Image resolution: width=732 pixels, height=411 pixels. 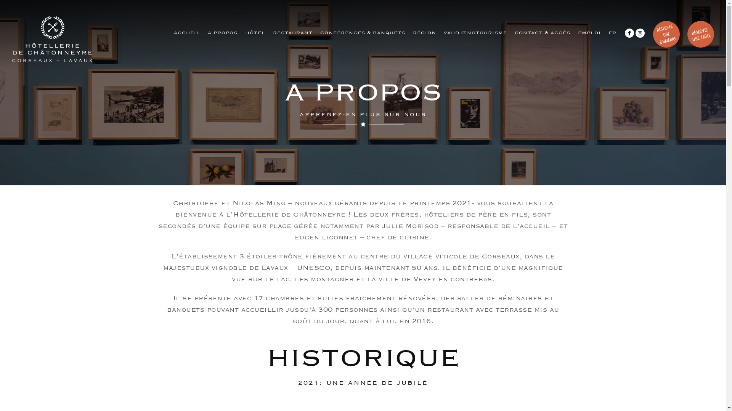 What do you see at coordinates (223, 33) in the screenshot?
I see `A PROPOS` at bounding box center [223, 33].